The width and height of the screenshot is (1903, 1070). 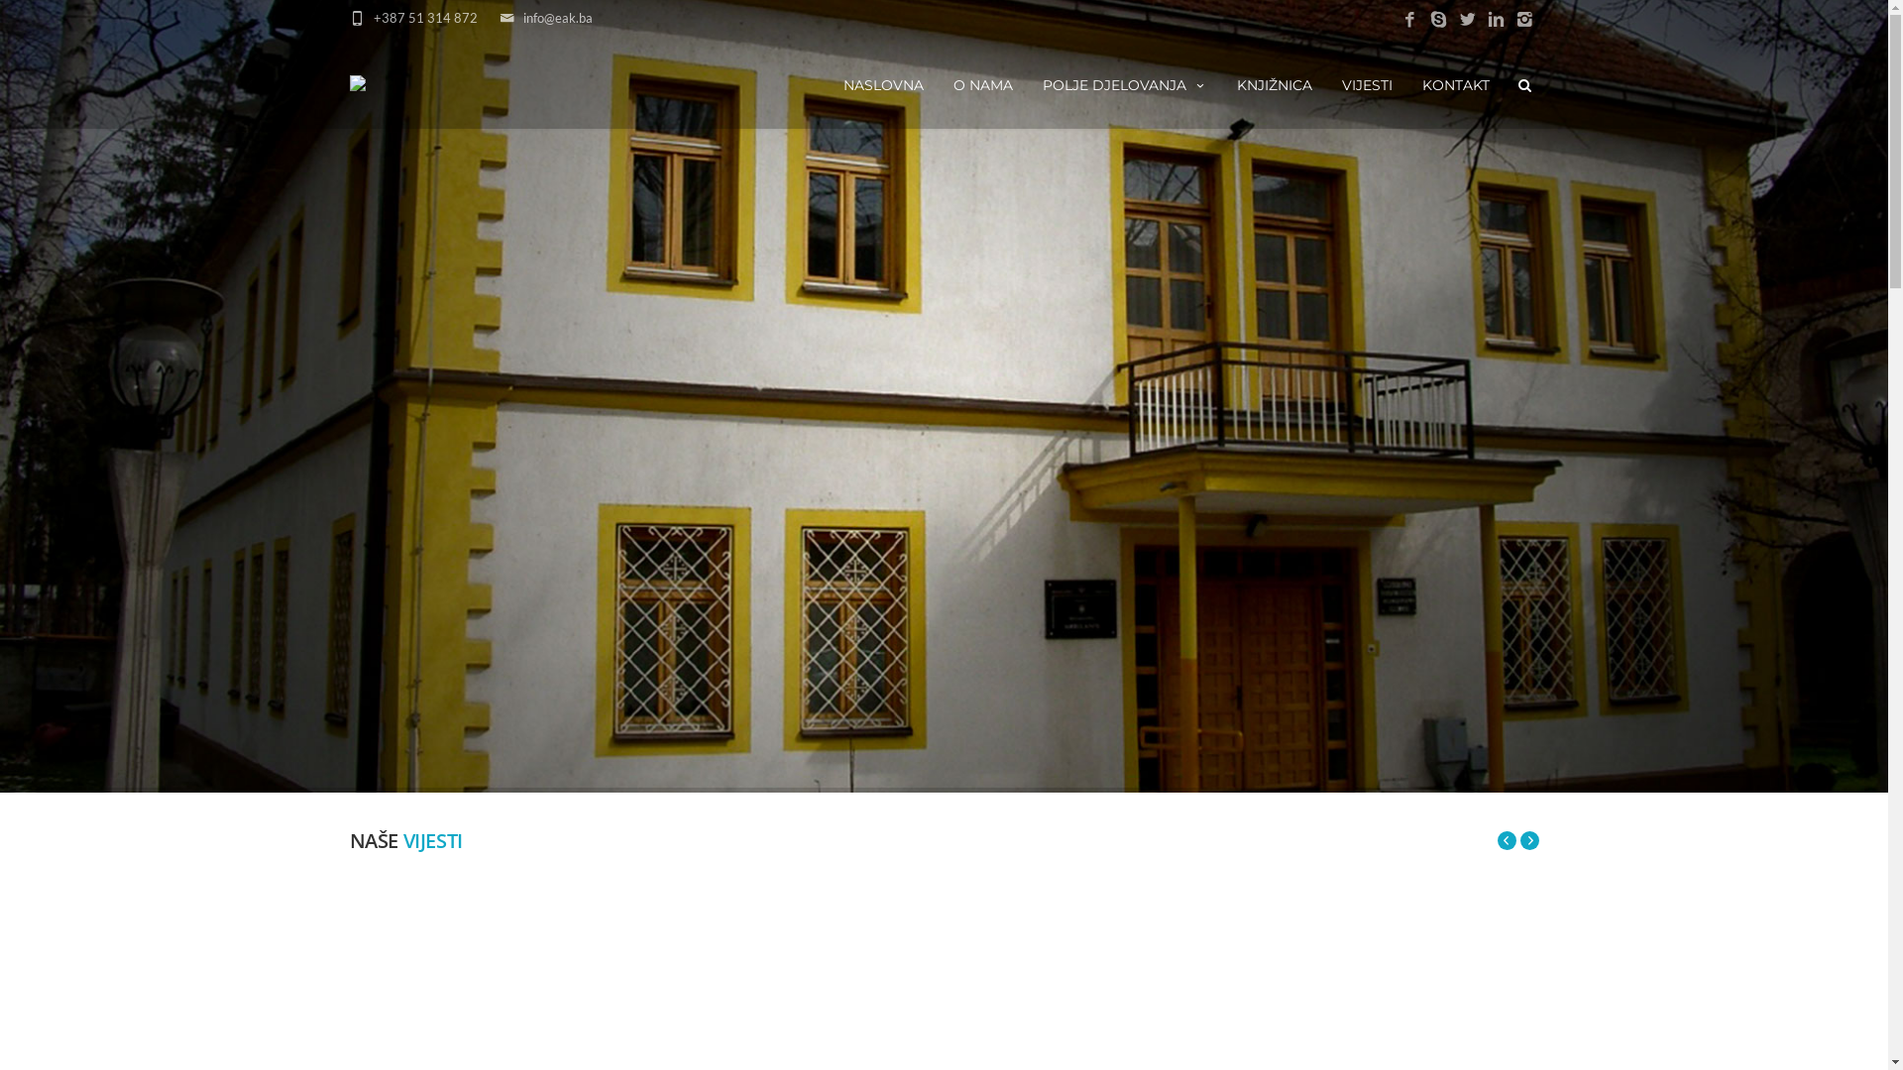 I want to click on Facebook, so click(x=1345, y=1034).